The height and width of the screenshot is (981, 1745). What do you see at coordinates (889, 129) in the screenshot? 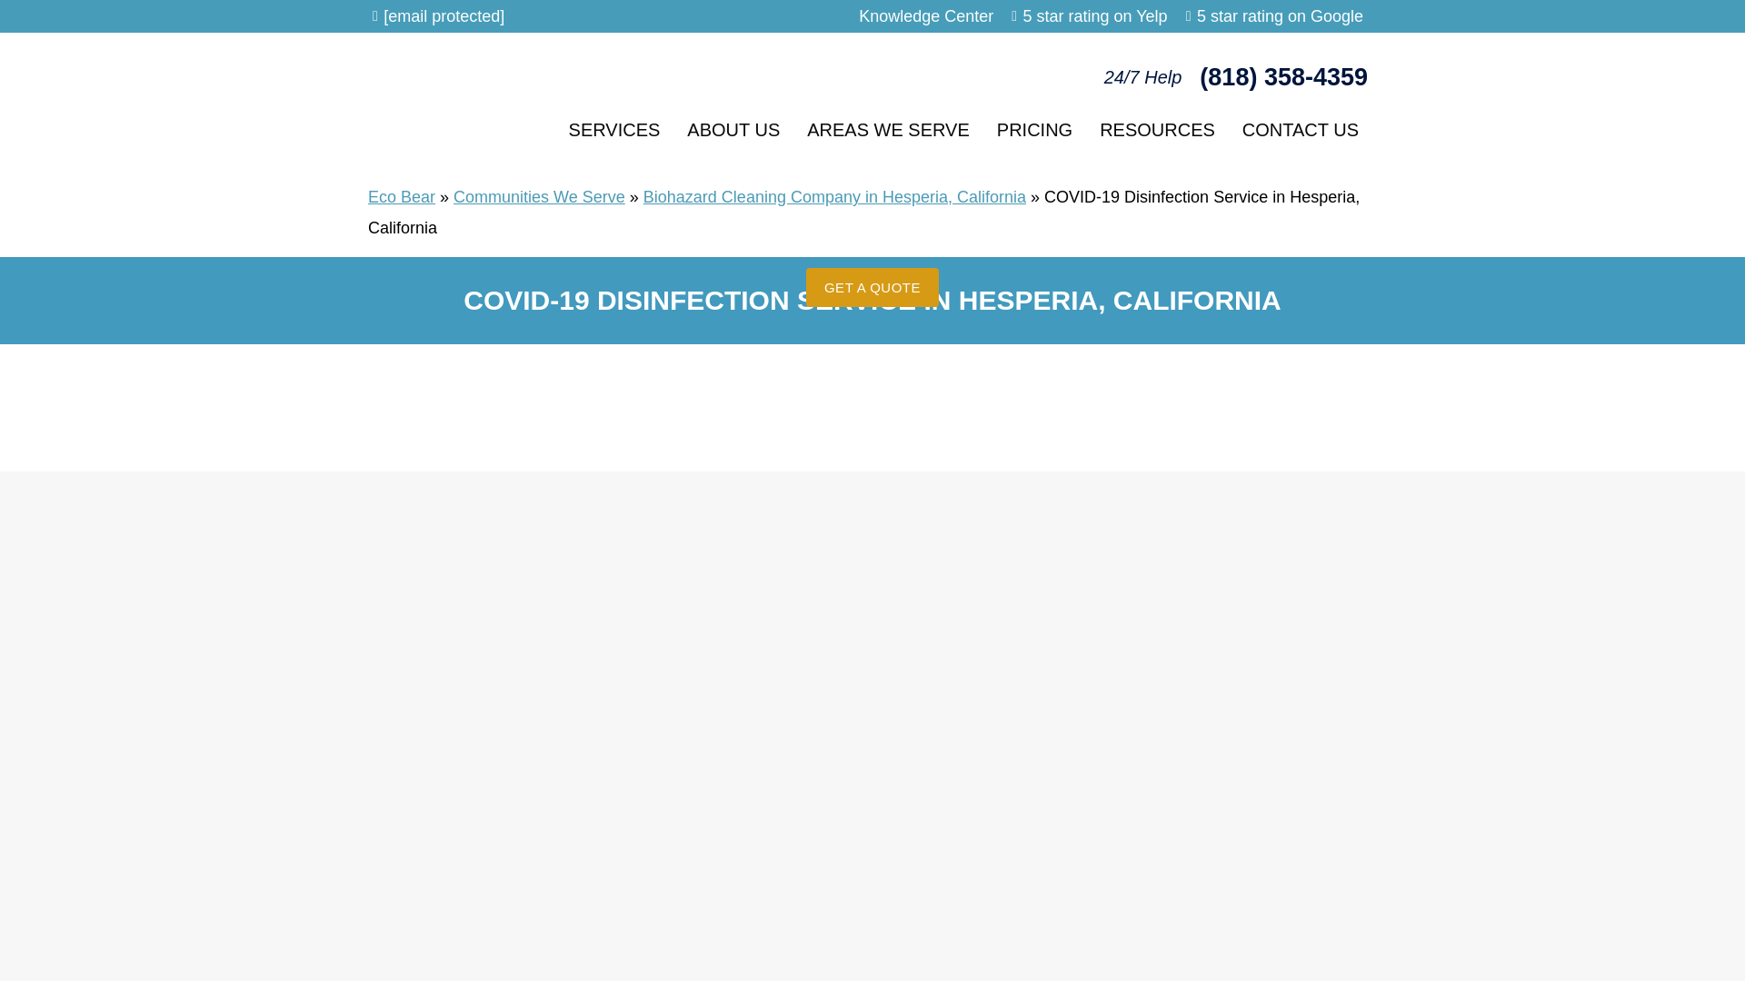
I see `AREAS WE SERVE` at bounding box center [889, 129].